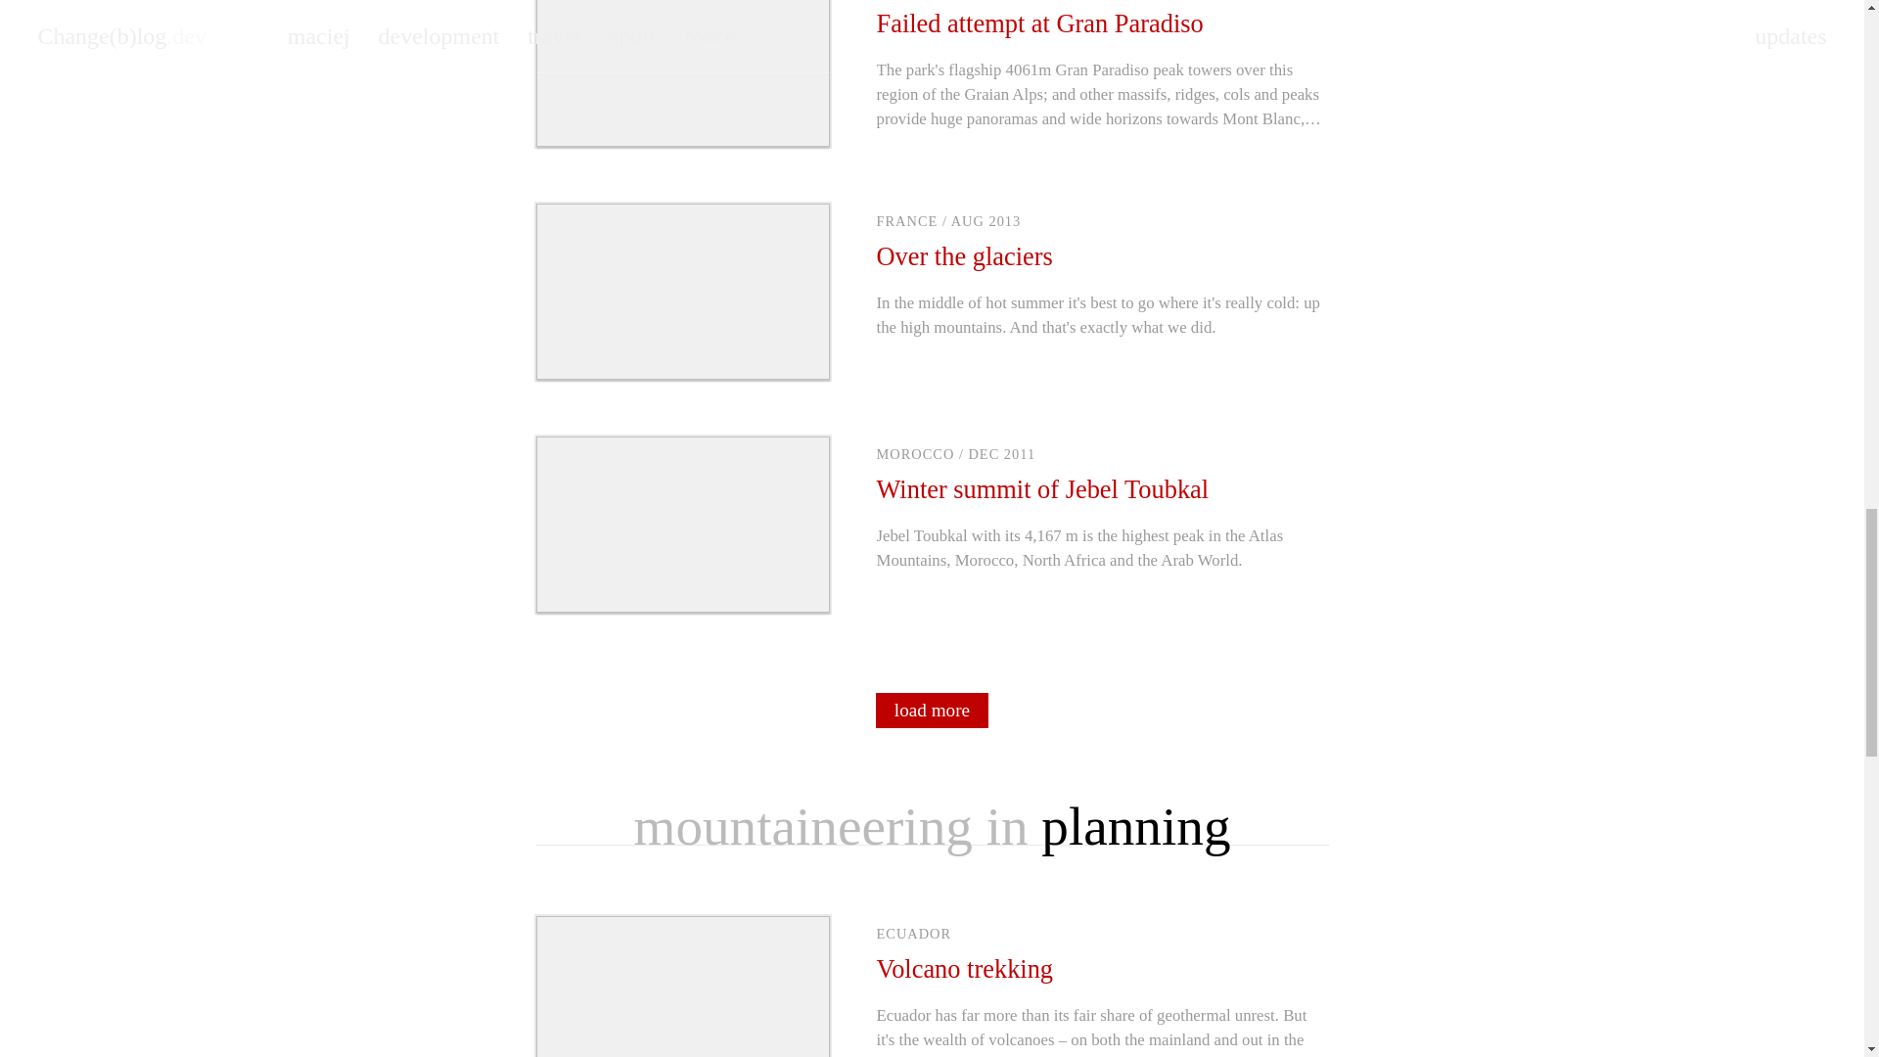 The height and width of the screenshot is (1057, 1879). Describe the element at coordinates (916, 453) in the screenshot. I see `MOROCCO` at that location.